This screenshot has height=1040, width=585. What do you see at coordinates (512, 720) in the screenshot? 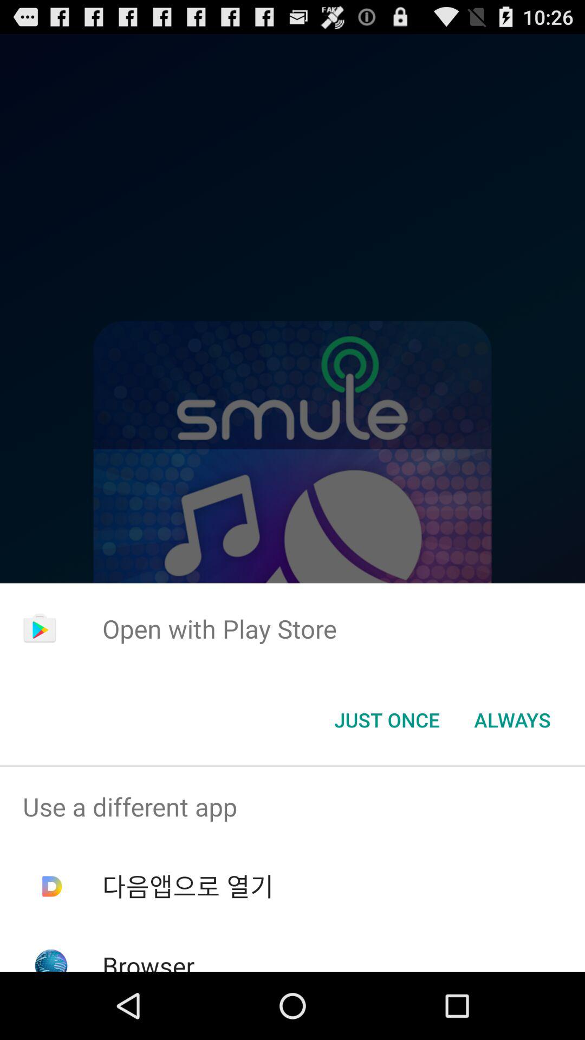
I see `tap button to the right of just once icon` at bounding box center [512, 720].